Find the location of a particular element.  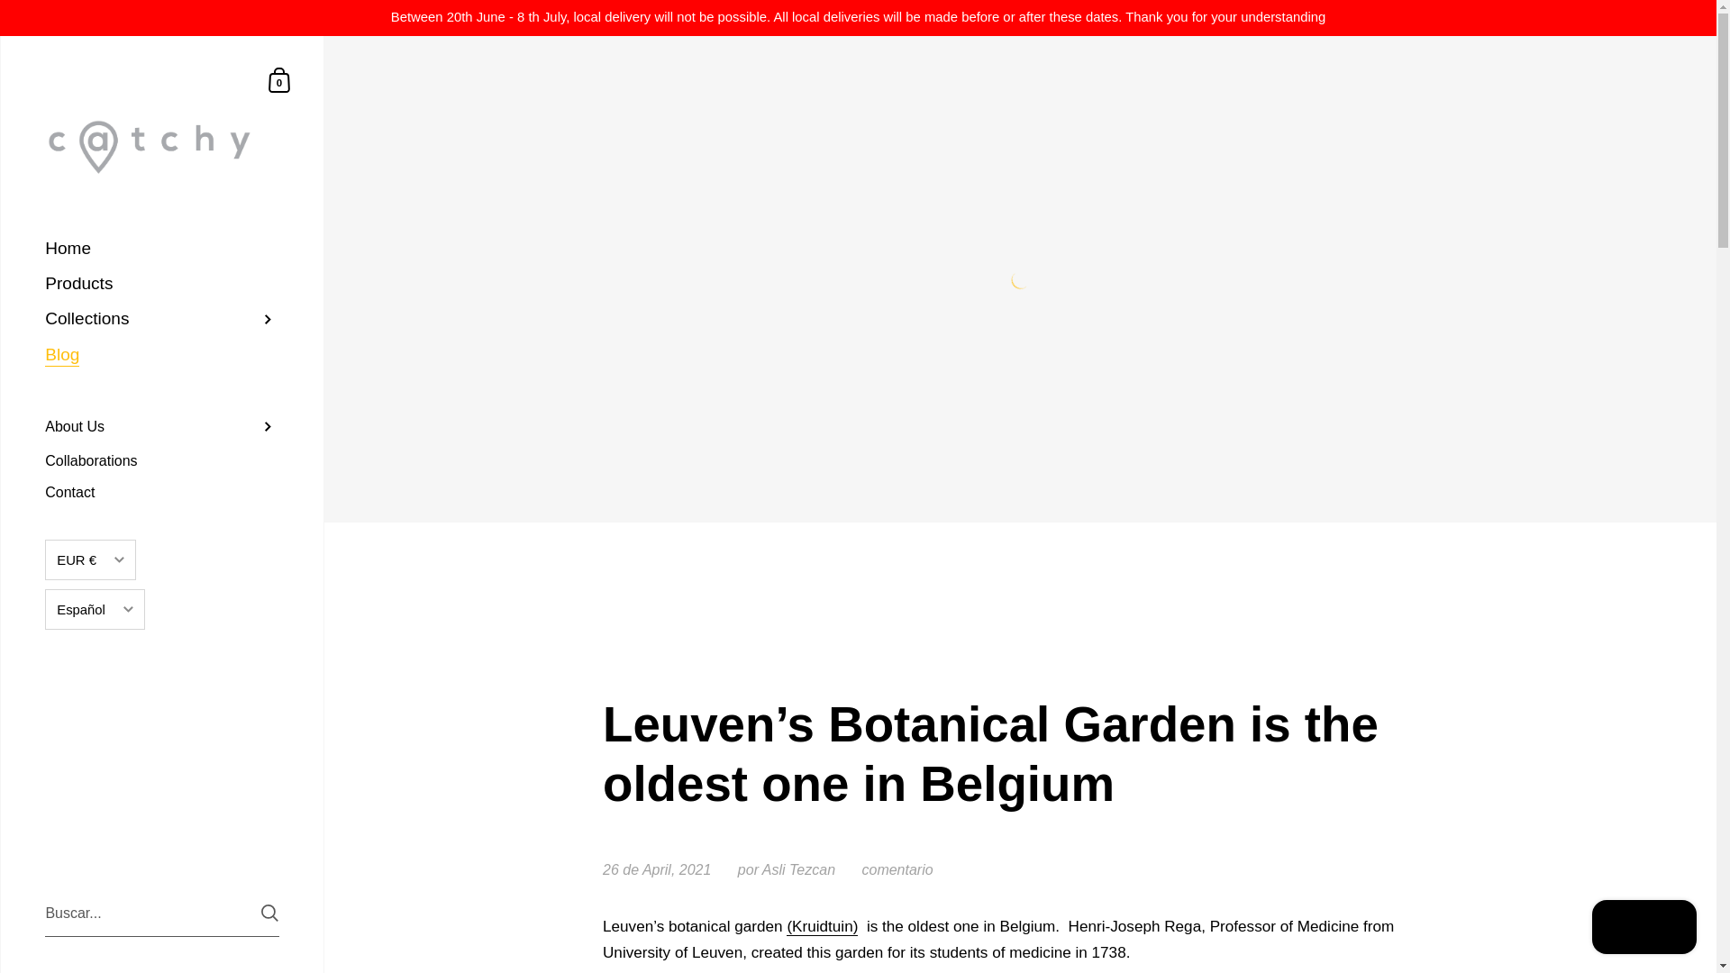

GBP is located at coordinates (90, 632).